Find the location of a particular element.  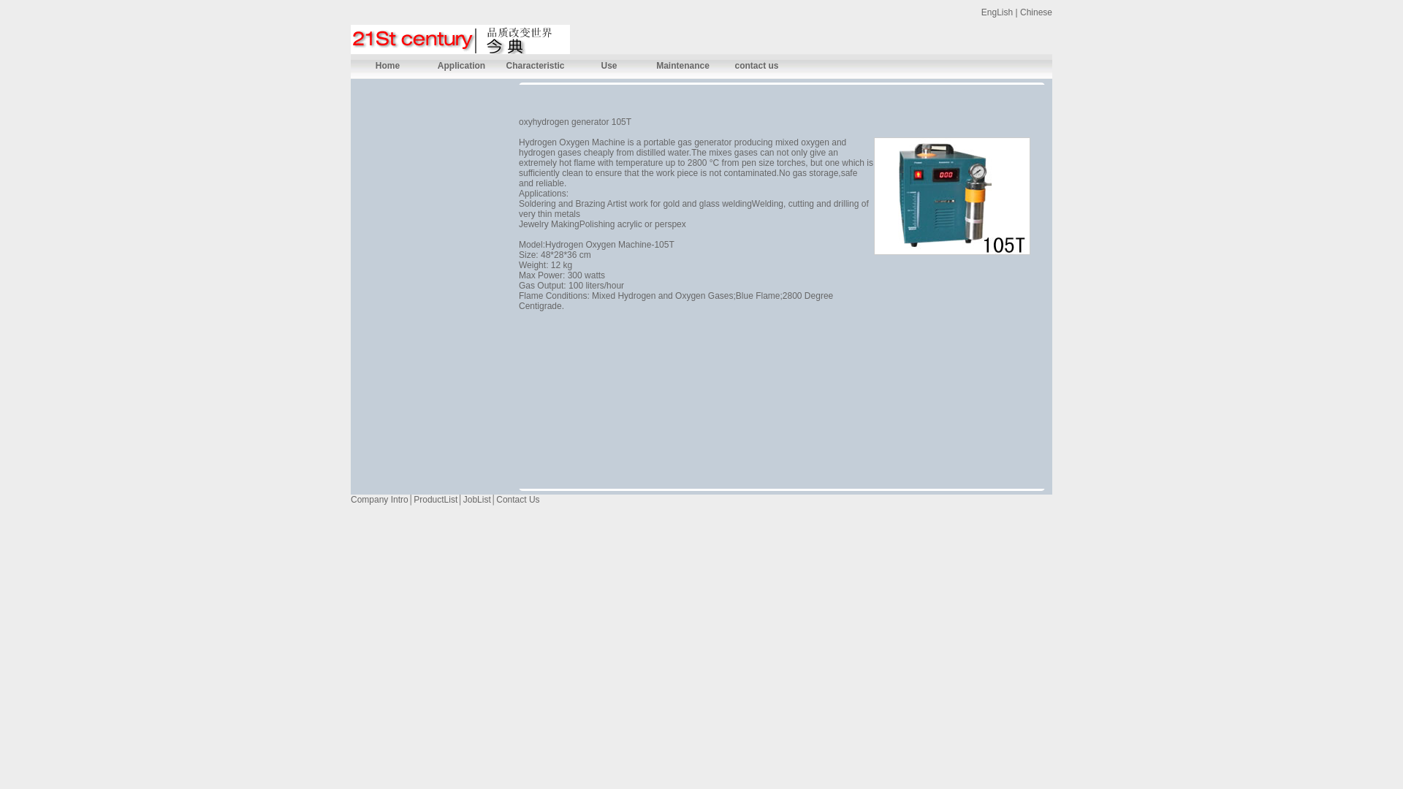

Contact Us is located at coordinates (517, 500).